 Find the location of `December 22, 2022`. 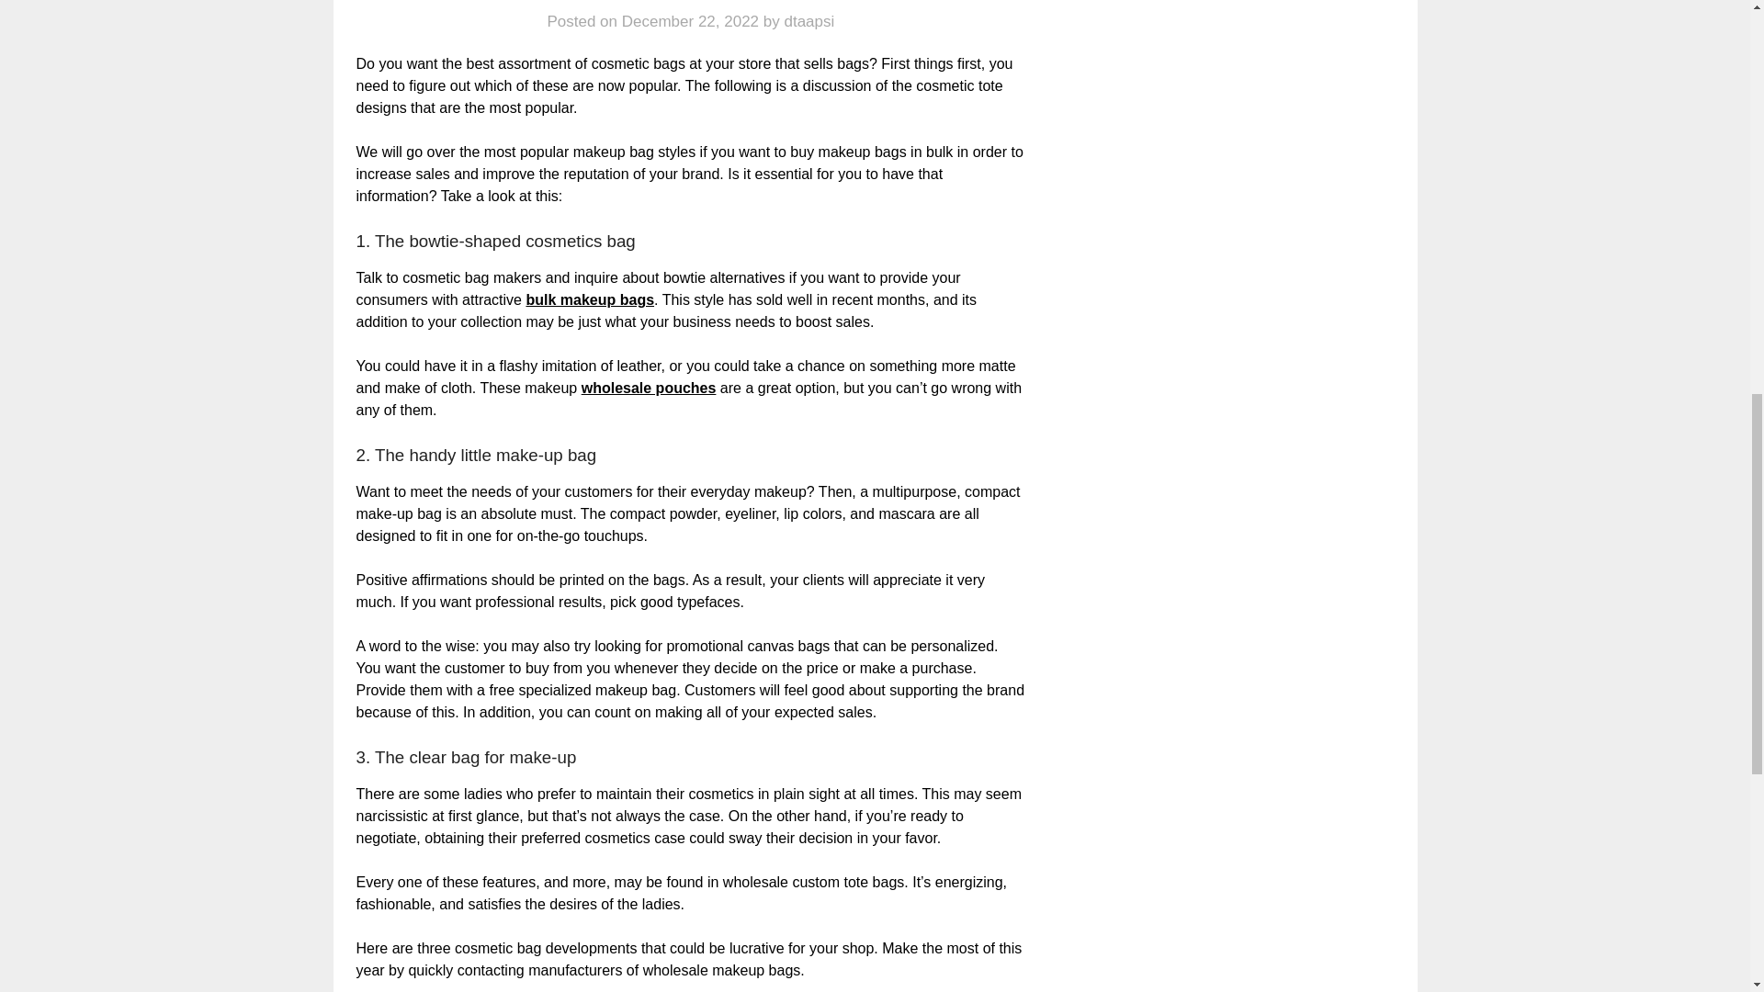

December 22, 2022 is located at coordinates (690, 22).